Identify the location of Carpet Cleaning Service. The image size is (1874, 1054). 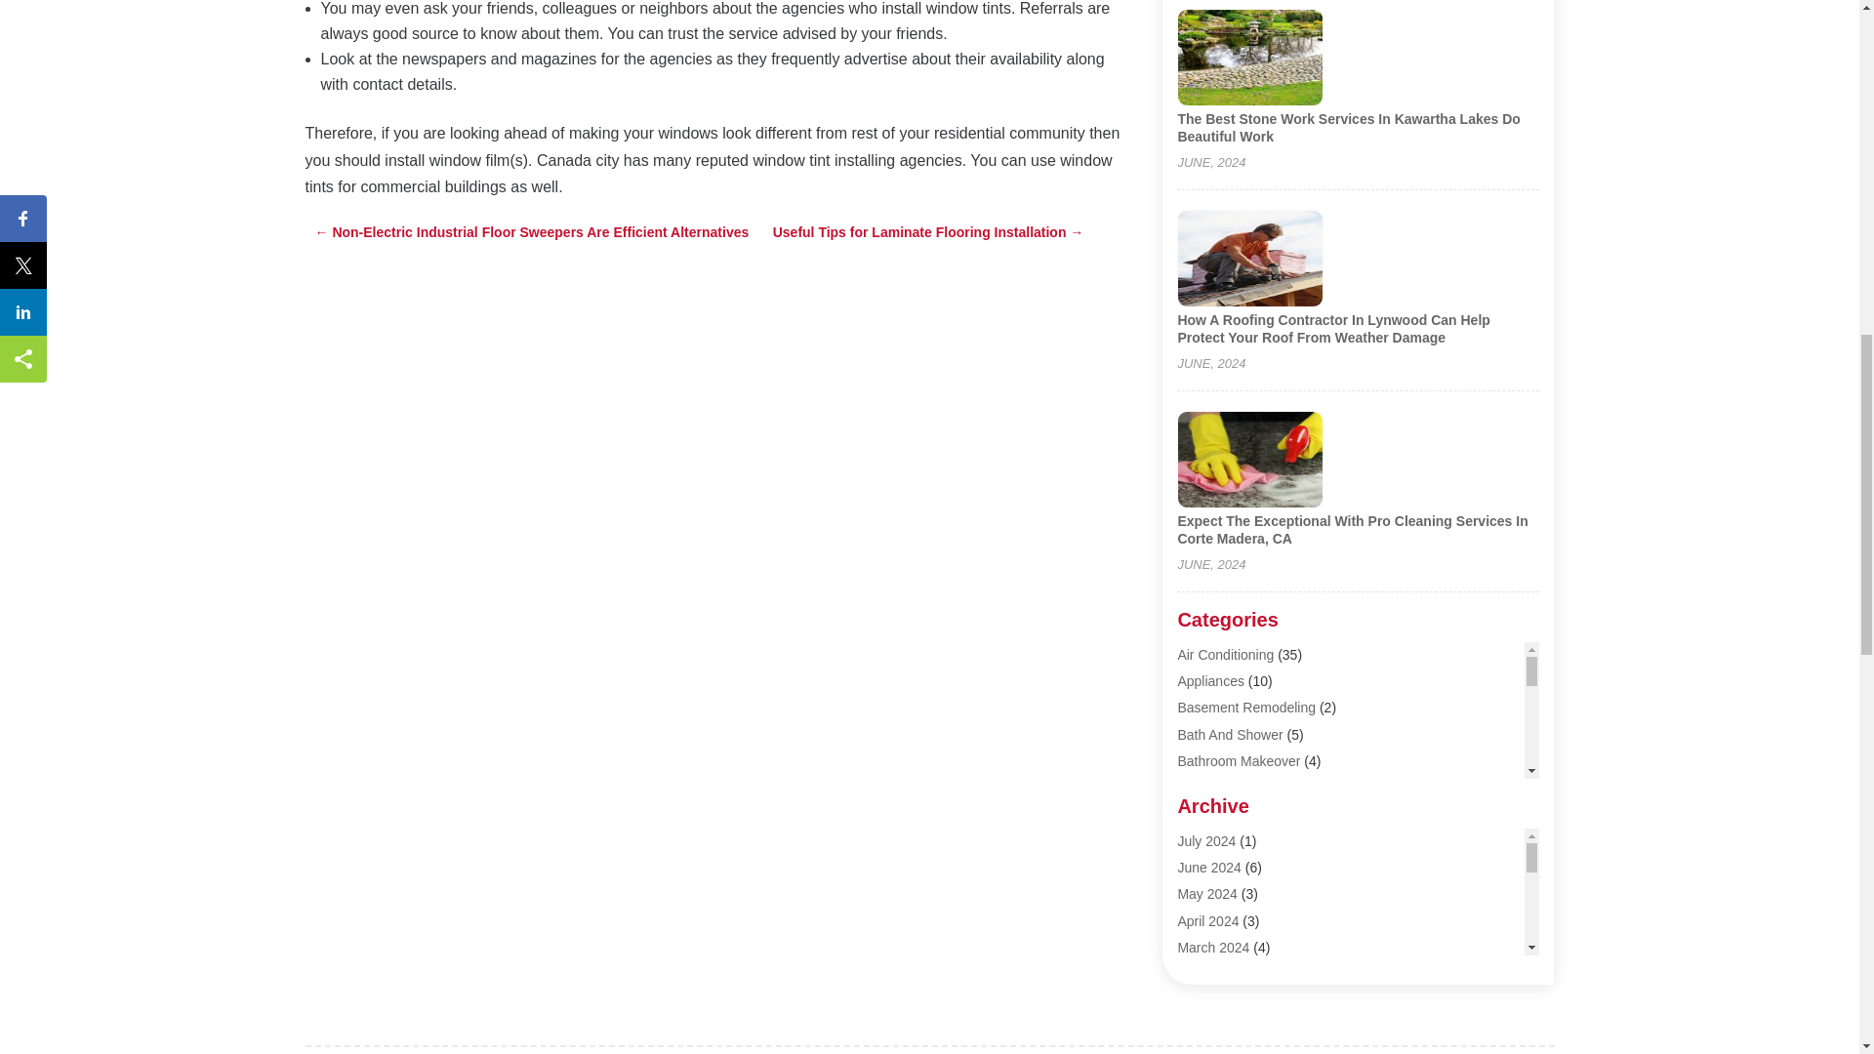
(1250, 894).